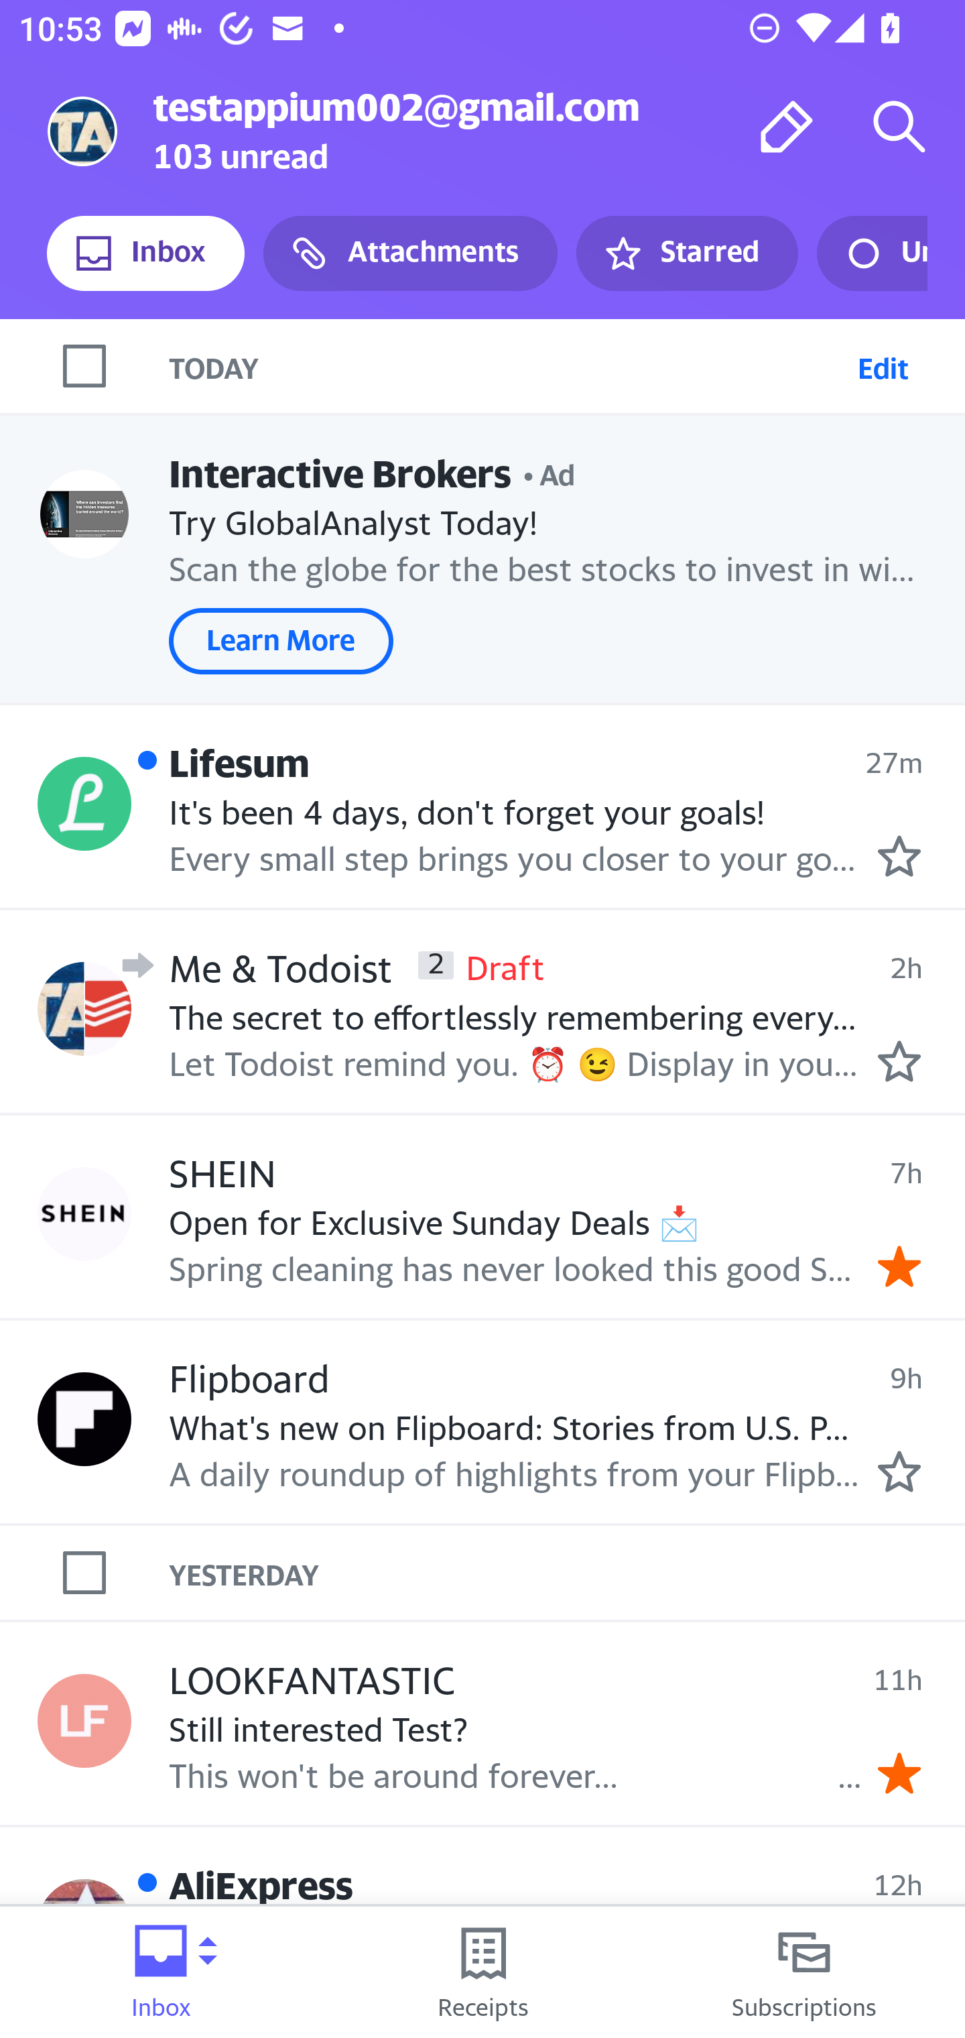 The image size is (965, 2038). What do you see at coordinates (899, 857) in the screenshot?
I see `Mark as starred.` at bounding box center [899, 857].